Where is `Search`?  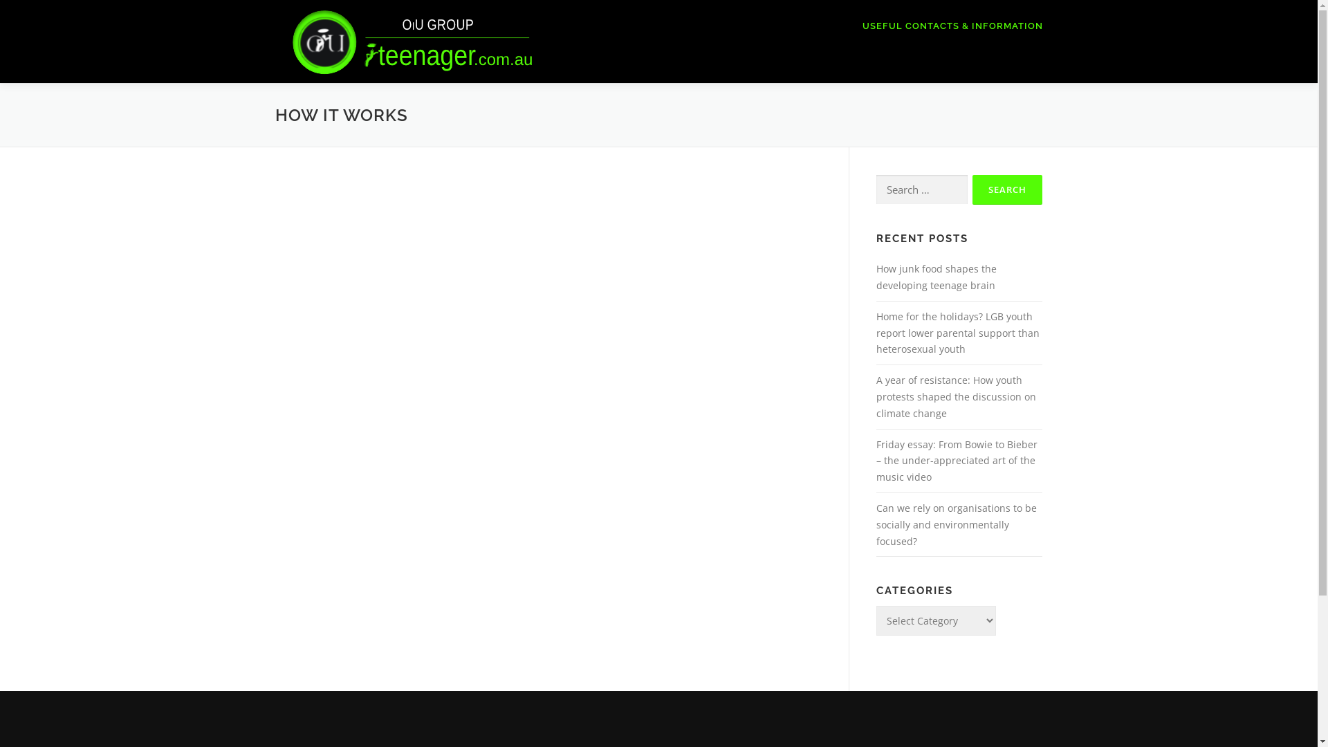 Search is located at coordinates (1007, 190).